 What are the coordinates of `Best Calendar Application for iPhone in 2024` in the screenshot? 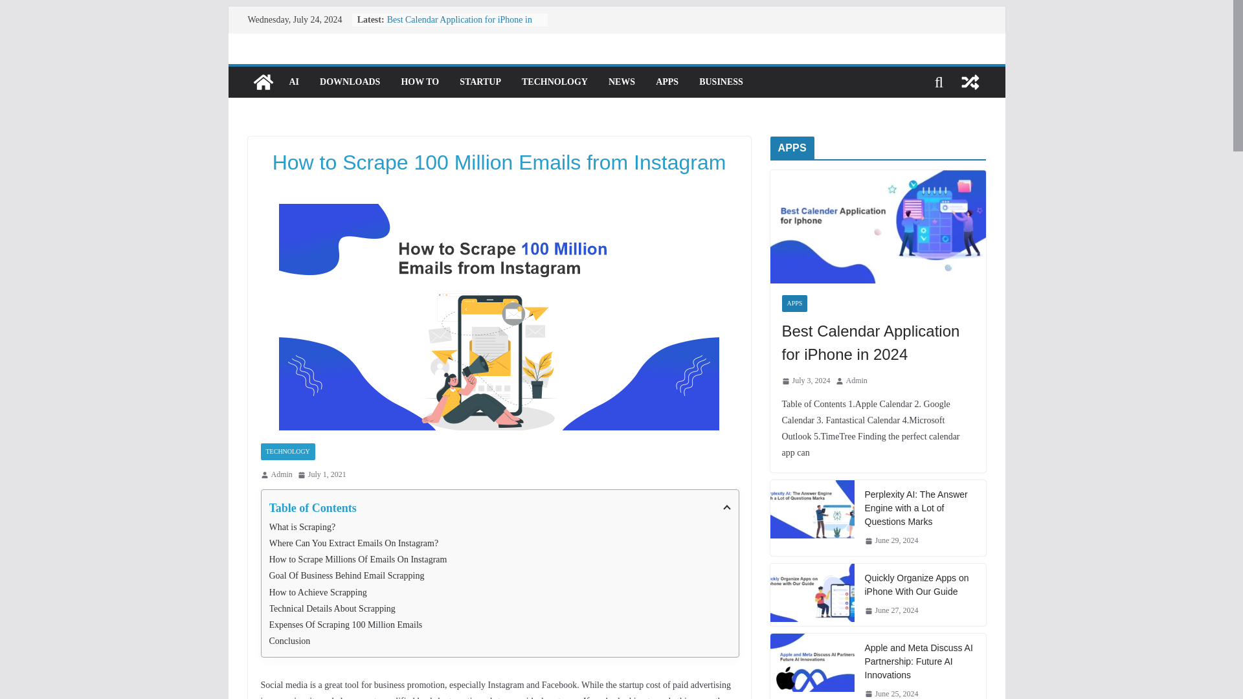 It's located at (459, 26).